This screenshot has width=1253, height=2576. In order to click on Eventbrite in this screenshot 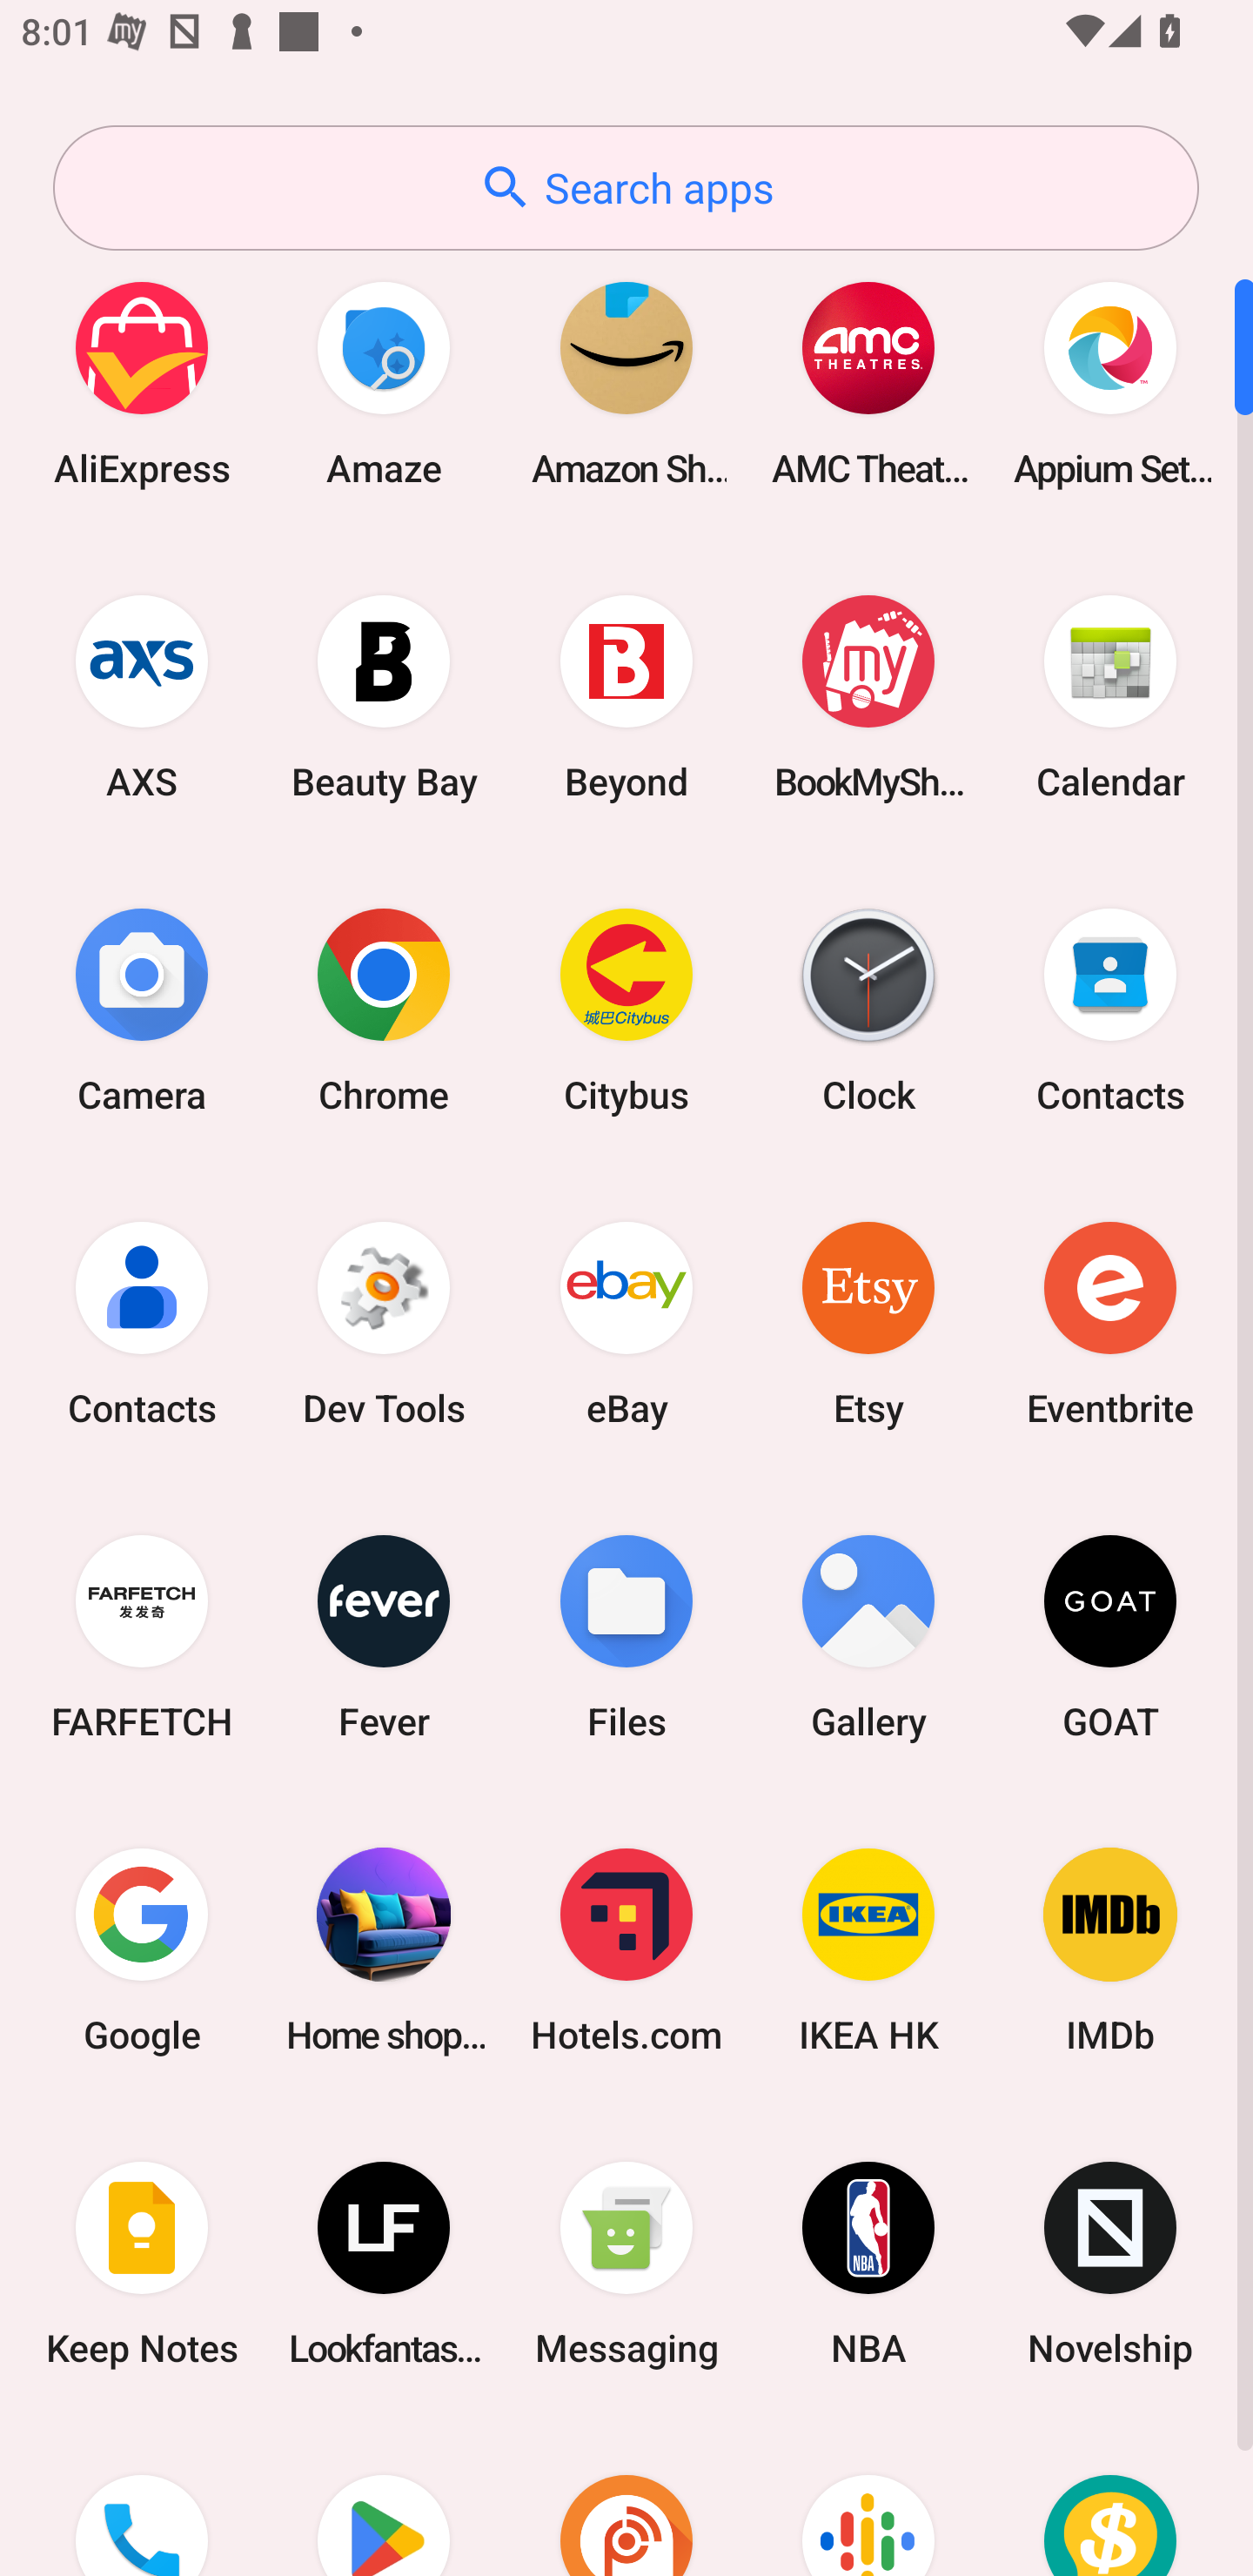, I will do `click(1110, 1323)`.